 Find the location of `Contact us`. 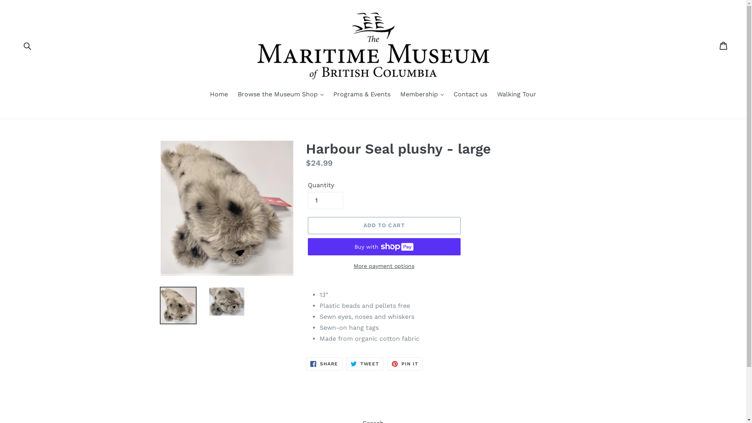

Contact us is located at coordinates (470, 95).